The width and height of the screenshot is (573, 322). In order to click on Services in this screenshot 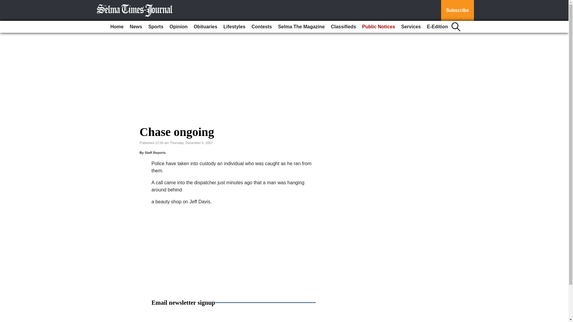, I will do `click(411, 27)`.